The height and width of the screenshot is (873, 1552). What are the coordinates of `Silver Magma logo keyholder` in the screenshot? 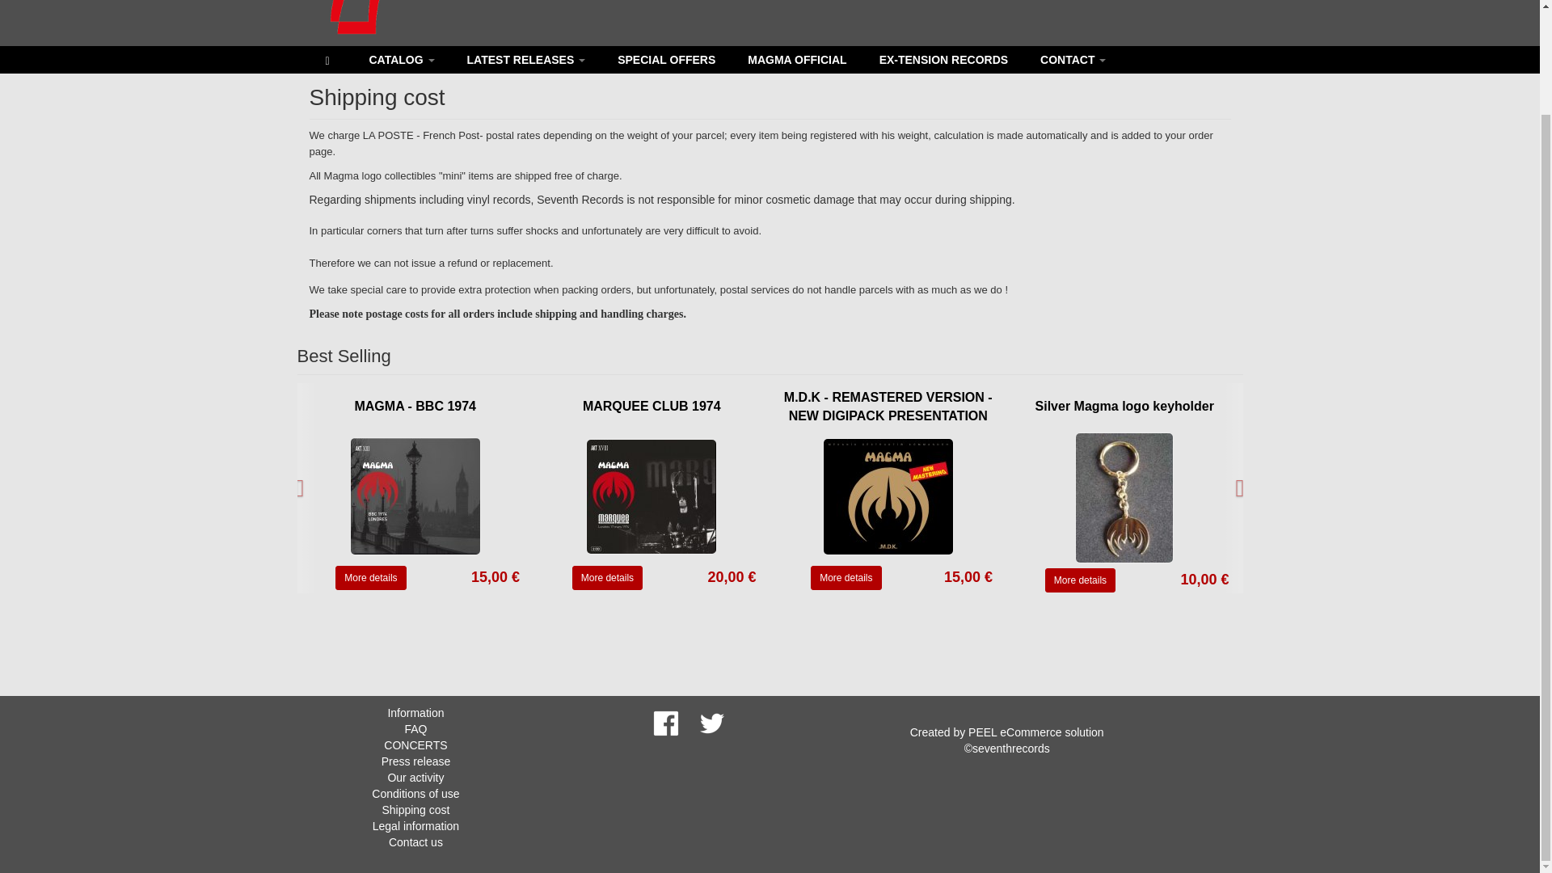 It's located at (1080, 580).